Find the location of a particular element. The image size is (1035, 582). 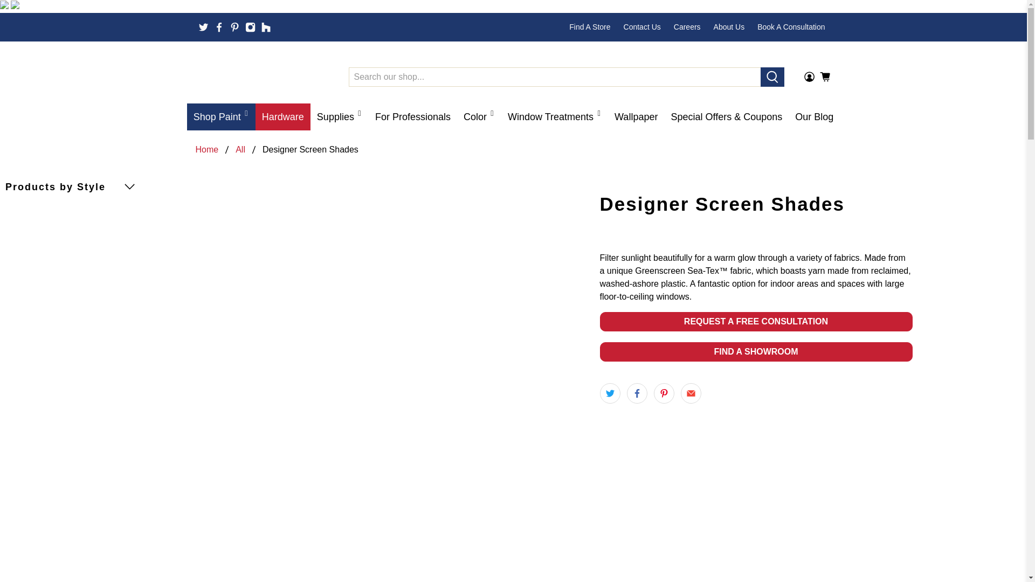

Book A Consultation is located at coordinates (791, 27).